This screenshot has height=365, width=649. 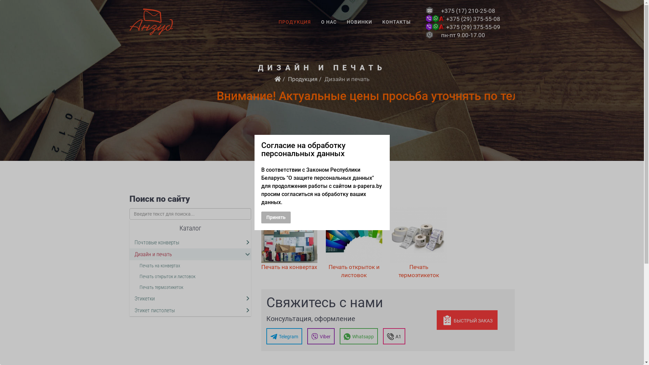 I want to click on +375 (17) 210-25-08, so click(x=468, y=11).